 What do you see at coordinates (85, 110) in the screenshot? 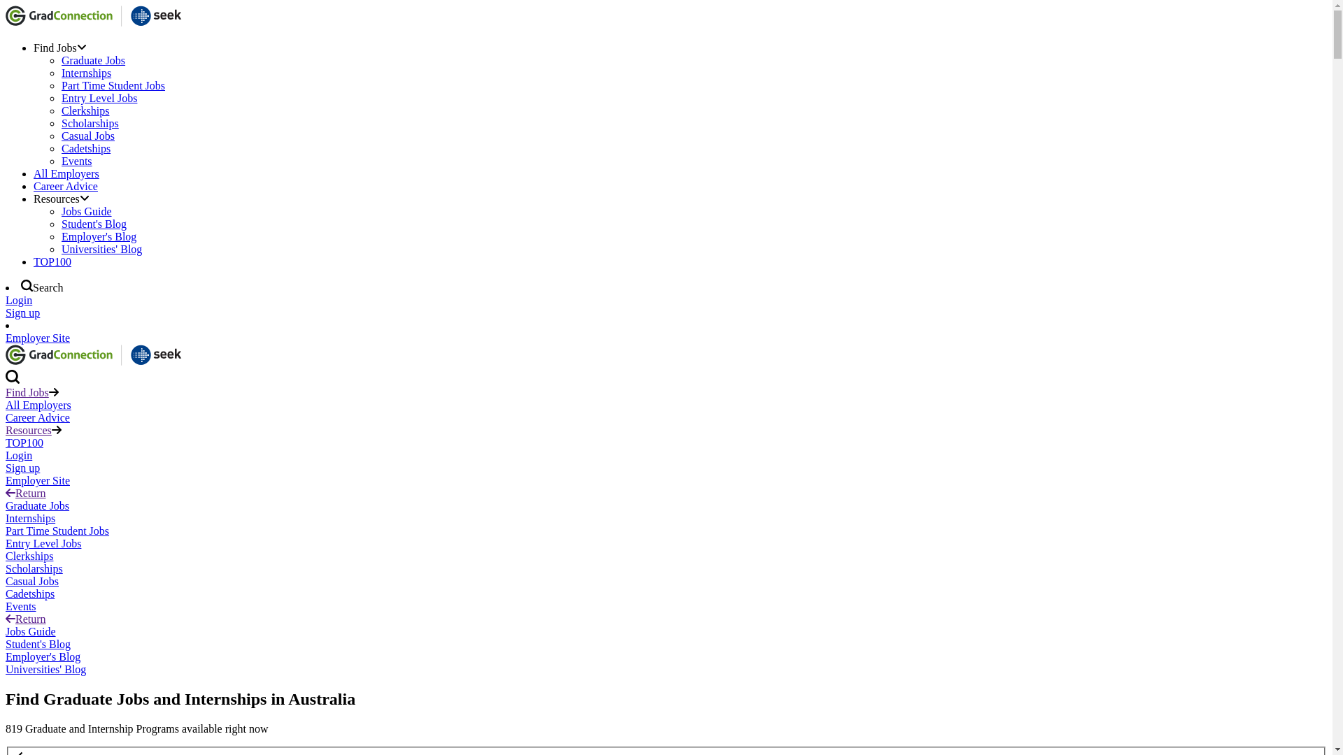
I see `Clerkships` at bounding box center [85, 110].